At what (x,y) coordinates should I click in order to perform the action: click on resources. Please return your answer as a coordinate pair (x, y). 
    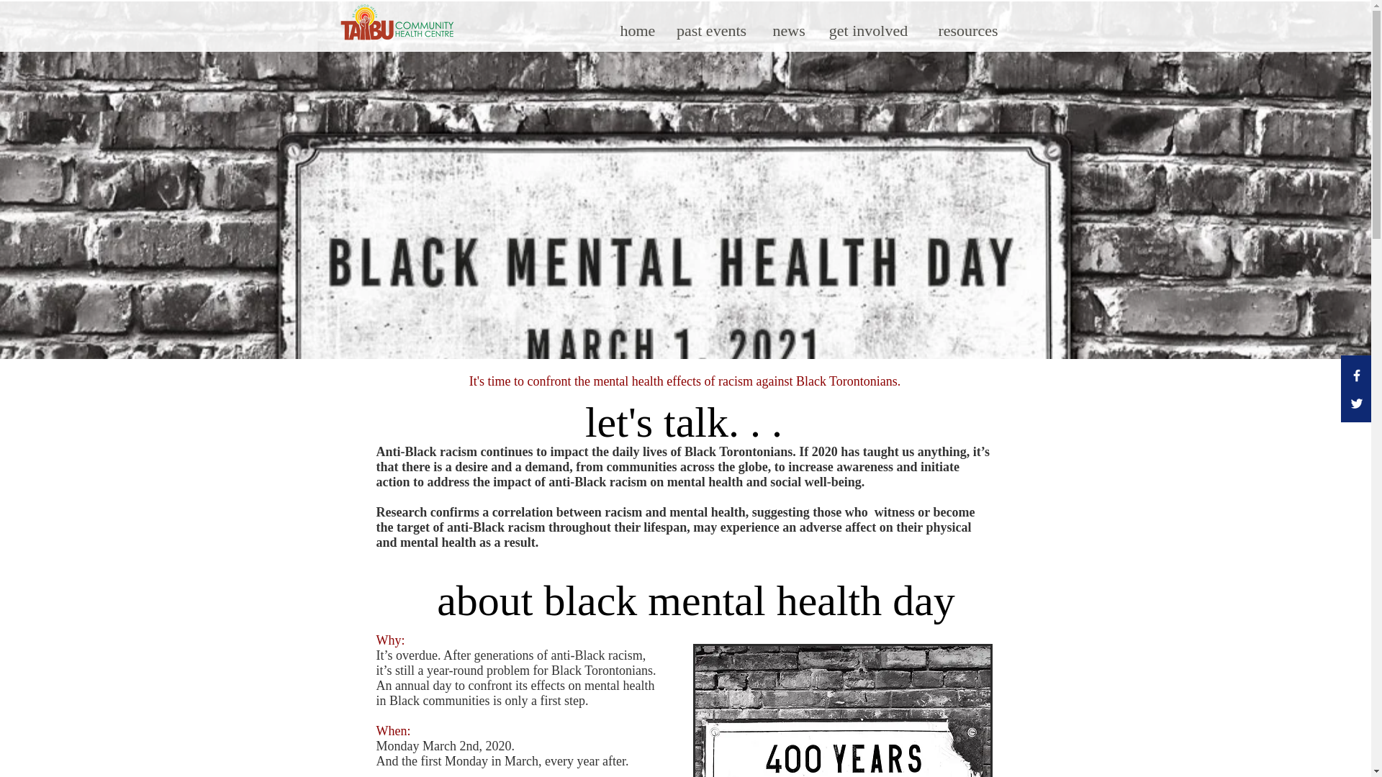
    Looking at the image, I should click on (969, 30).